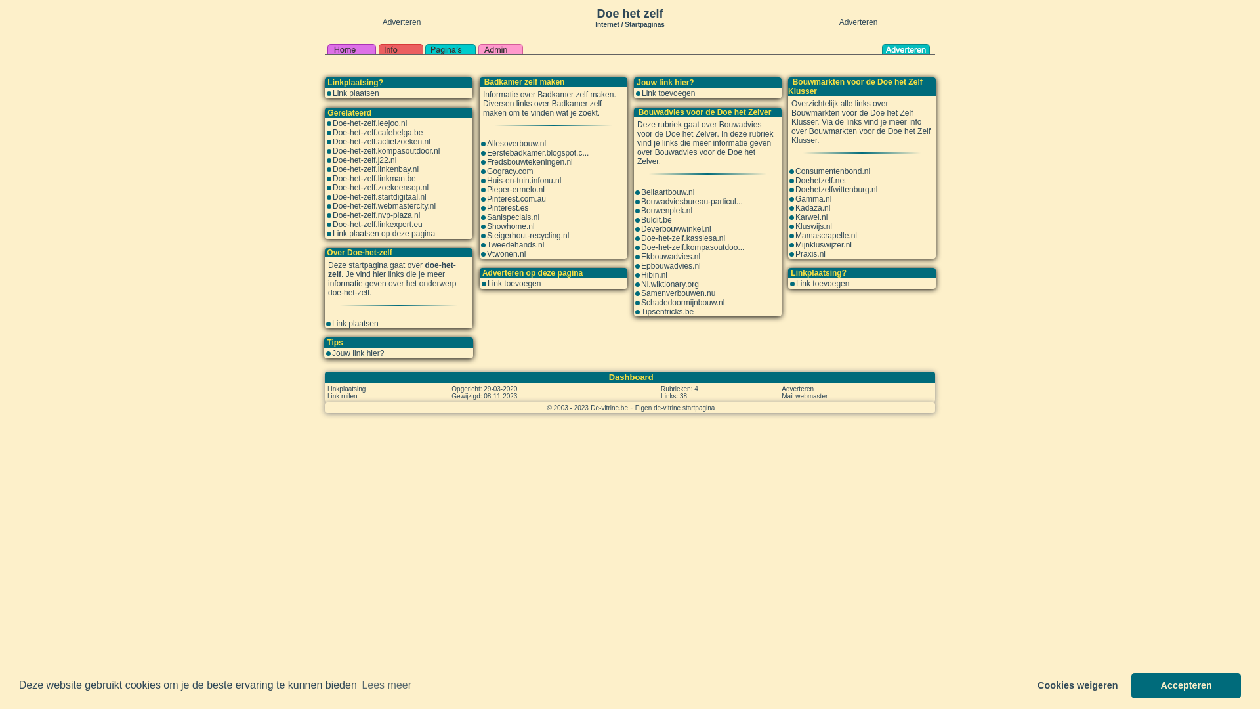  Describe the element at coordinates (528, 236) in the screenshot. I see `Steigerhout-recycling.nl` at that location.